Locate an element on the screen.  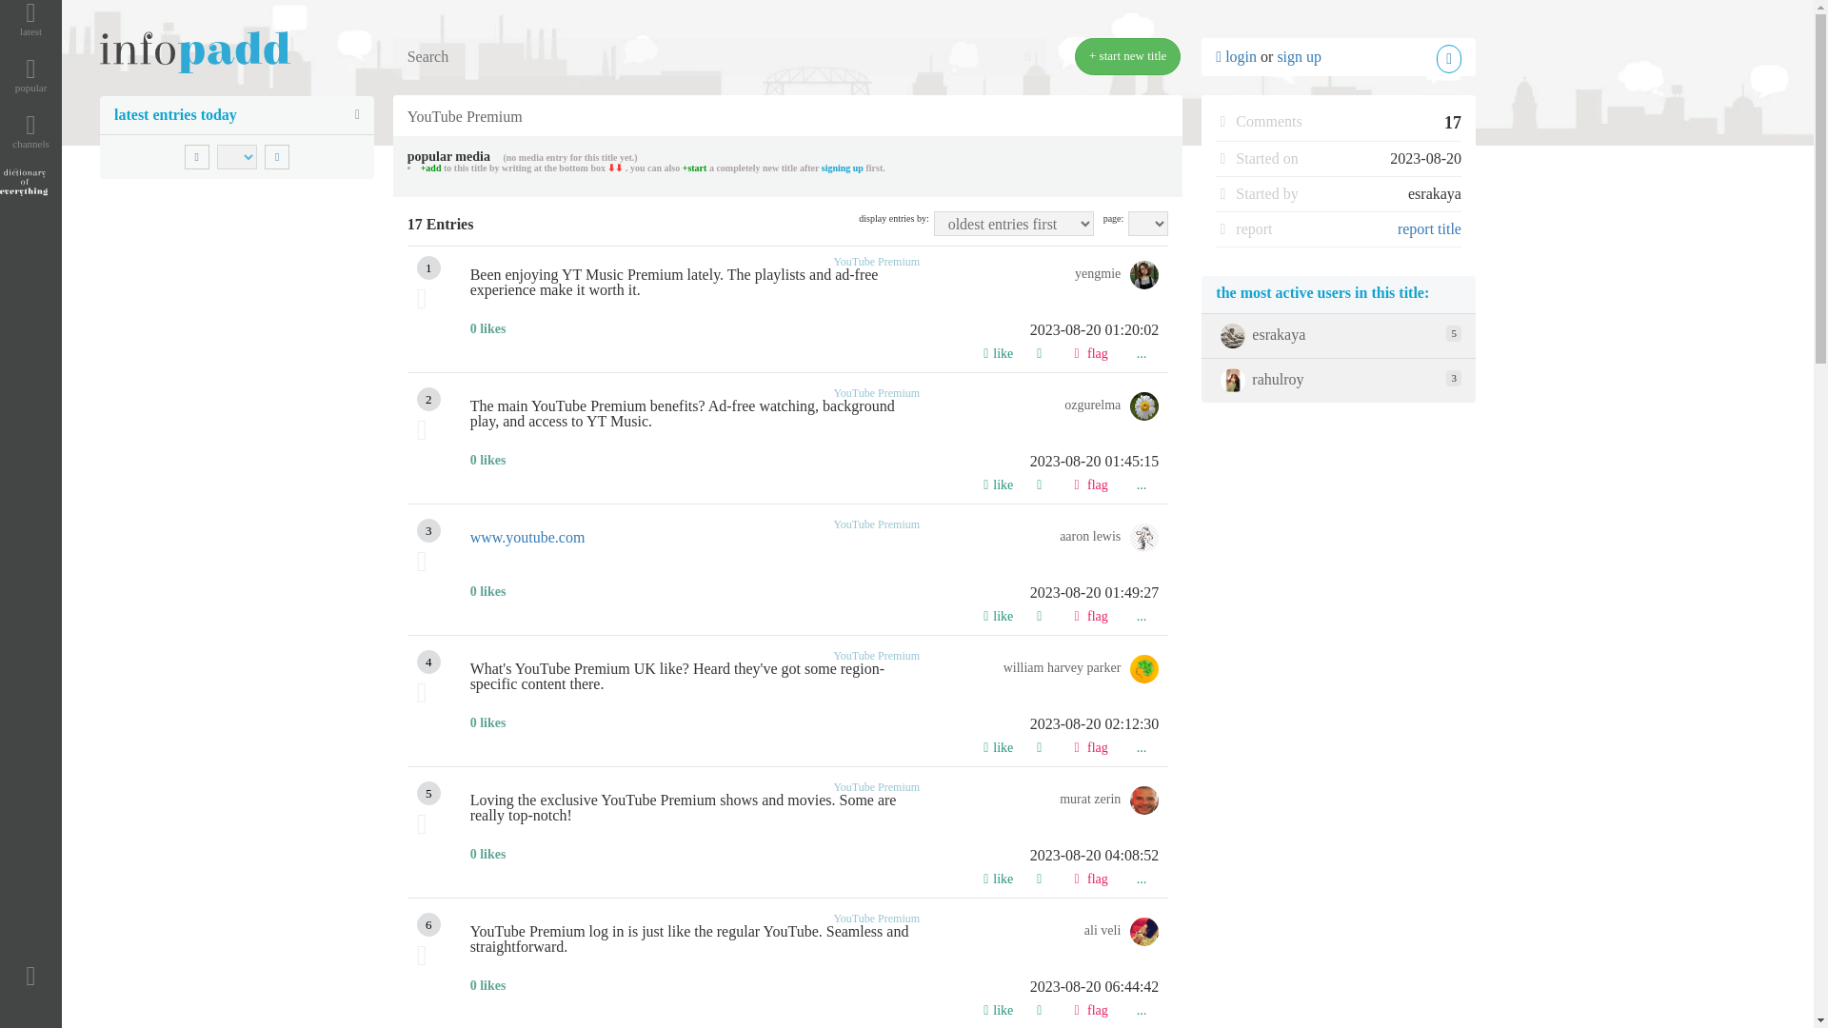
2023-08-20 01:49:27 is located at coordinates (814, 592).